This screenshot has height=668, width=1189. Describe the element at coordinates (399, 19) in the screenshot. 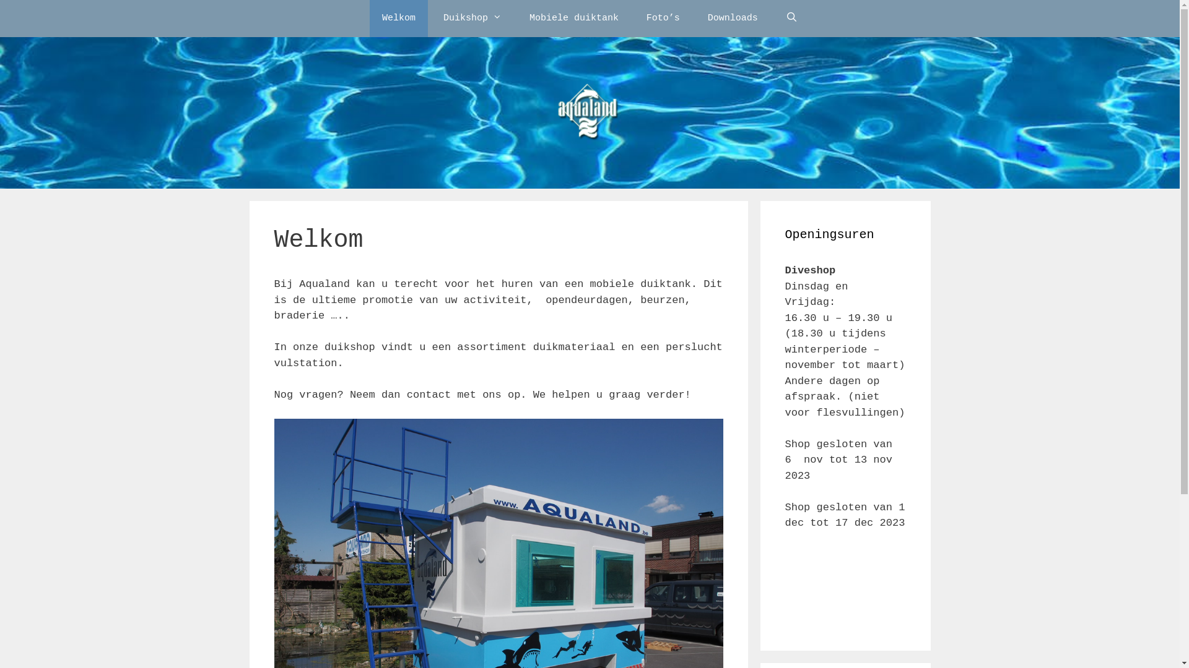

I see `Welkom` at that location.